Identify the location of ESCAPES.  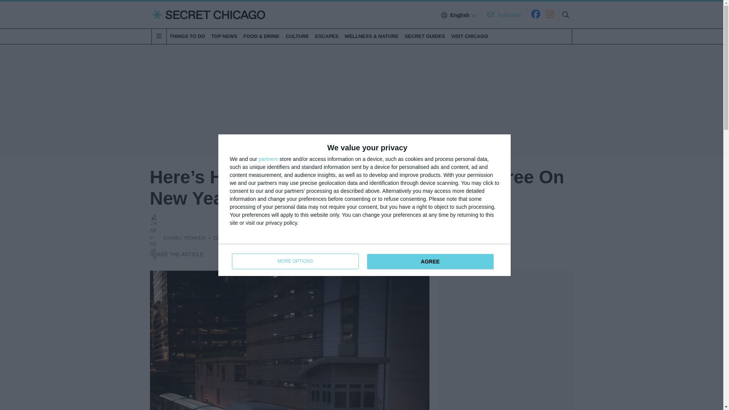
(224, 36).